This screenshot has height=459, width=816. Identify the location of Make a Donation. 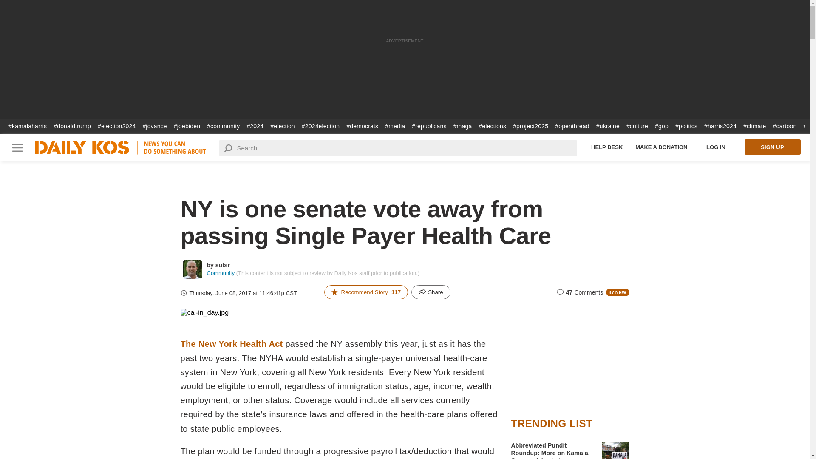
(661, 147).